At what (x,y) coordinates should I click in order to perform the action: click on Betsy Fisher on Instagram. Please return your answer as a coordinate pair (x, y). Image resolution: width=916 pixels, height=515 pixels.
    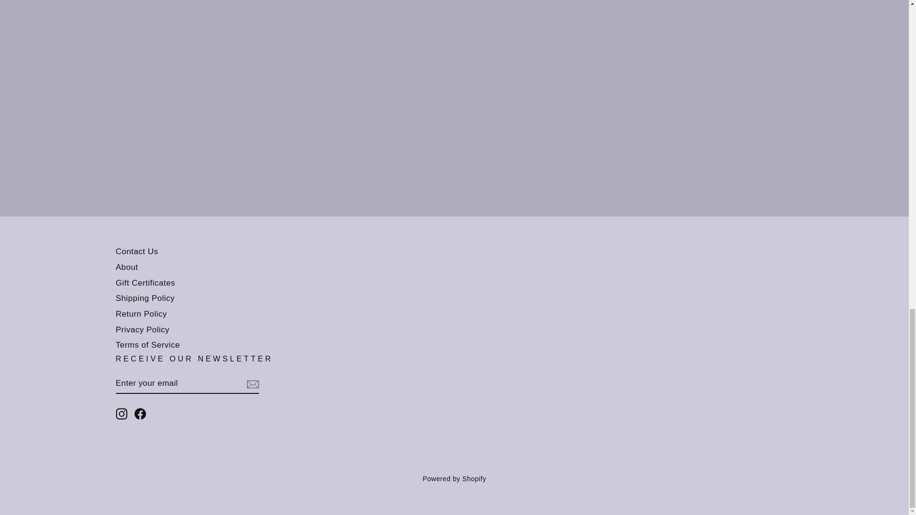
    Looking at the image, I should click on (121, 414).